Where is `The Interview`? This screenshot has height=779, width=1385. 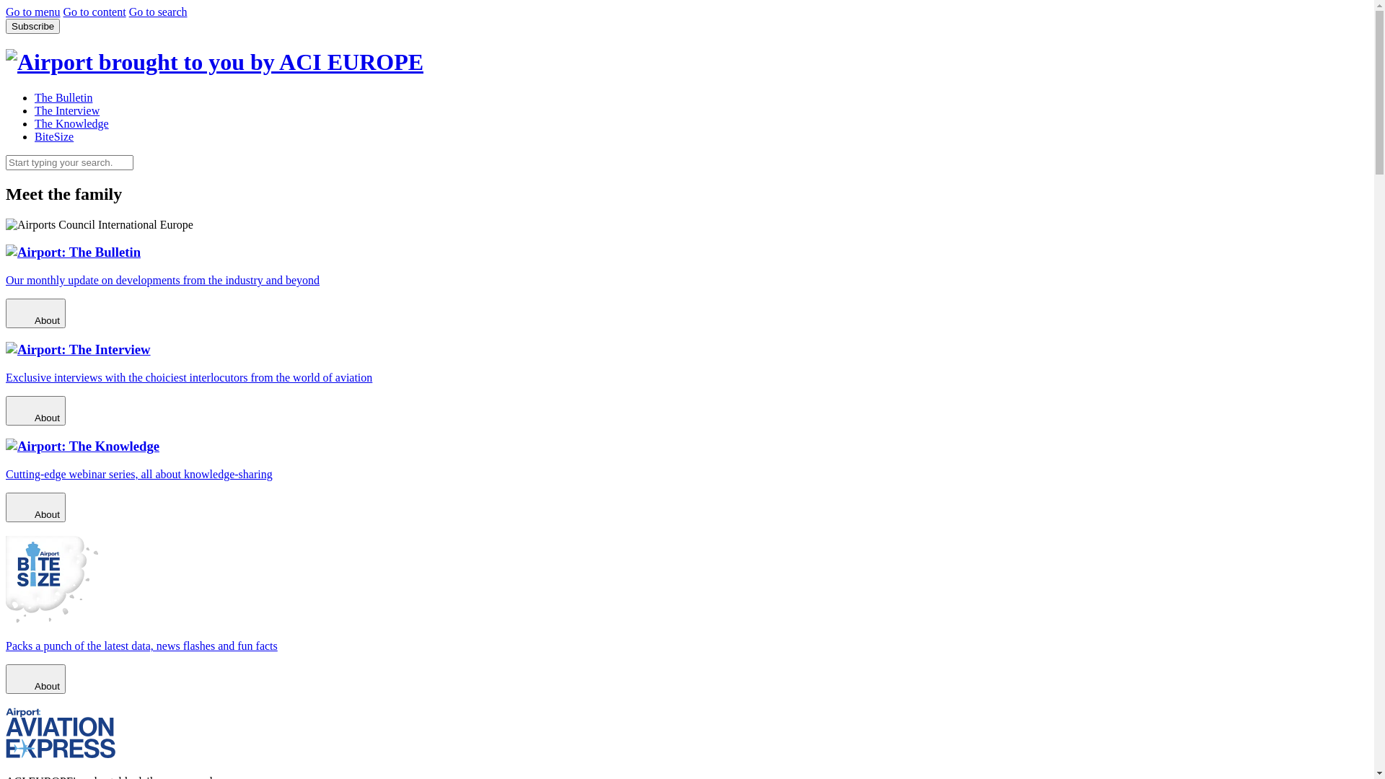 The Interview is located at coordinates (67, 111).